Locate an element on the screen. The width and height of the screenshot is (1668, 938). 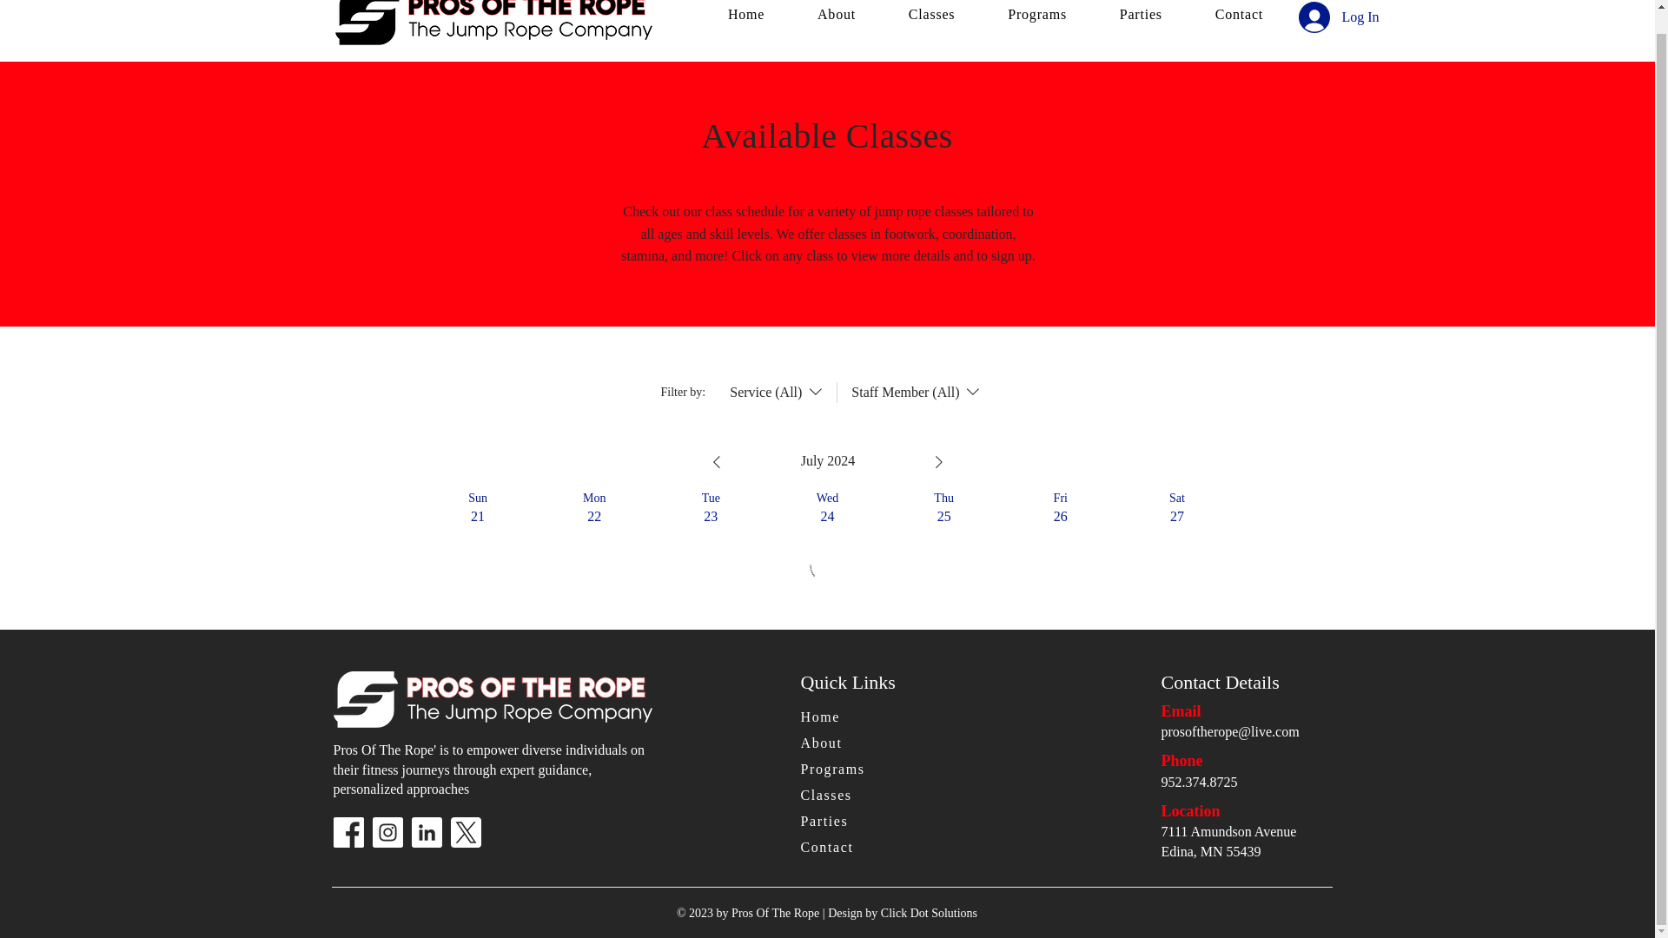
Programs is located at coordinates (1037, 16).